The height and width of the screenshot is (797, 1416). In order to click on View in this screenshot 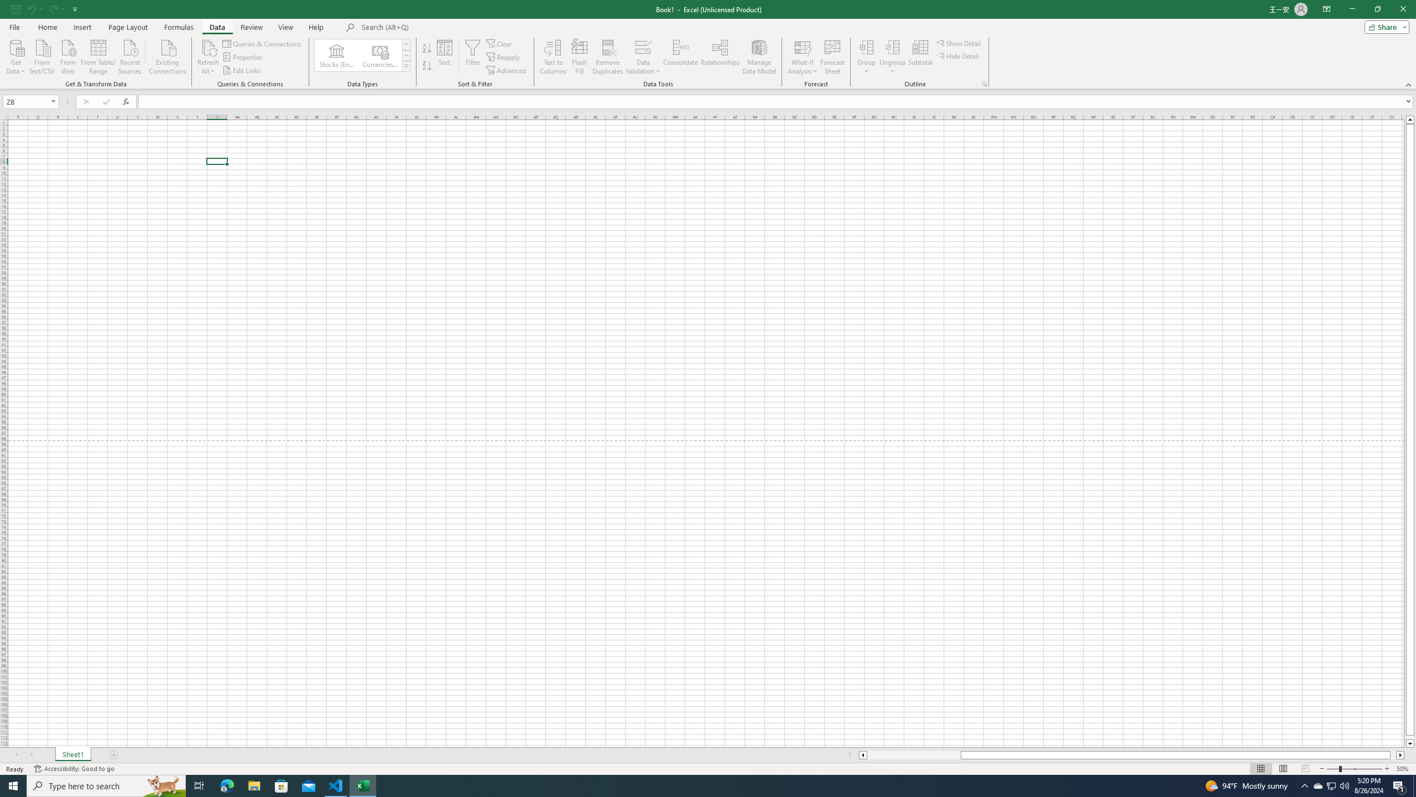, I will do `click(285, 27)`.